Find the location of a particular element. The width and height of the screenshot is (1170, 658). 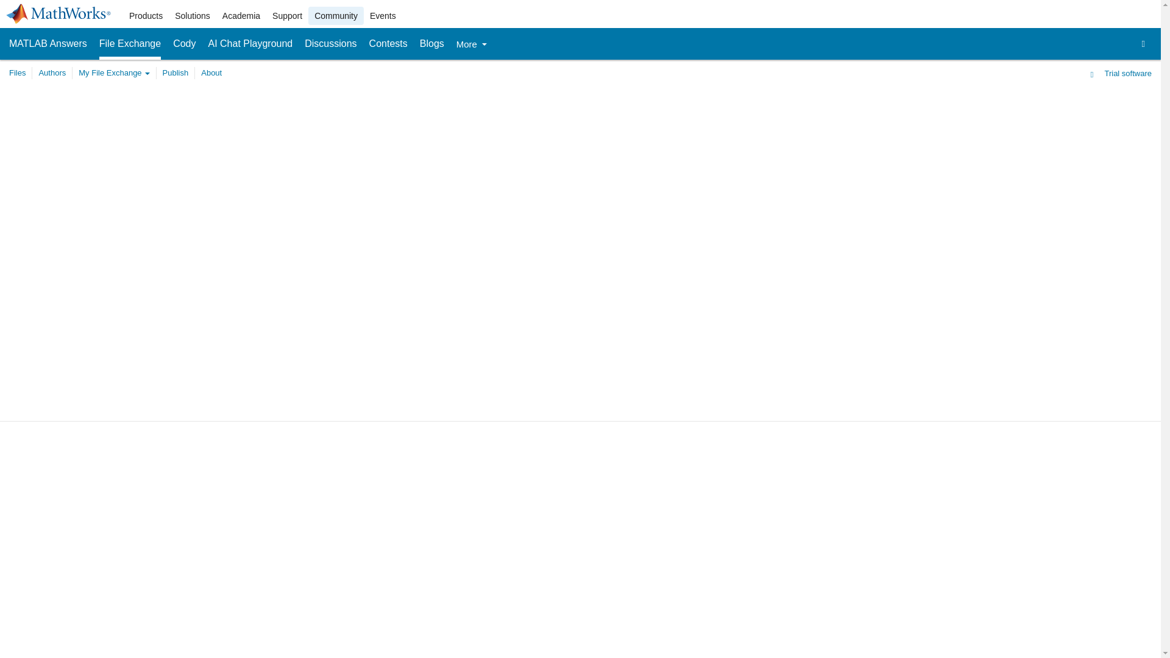

MATLAB Answers is located at coordinates (48, 44).